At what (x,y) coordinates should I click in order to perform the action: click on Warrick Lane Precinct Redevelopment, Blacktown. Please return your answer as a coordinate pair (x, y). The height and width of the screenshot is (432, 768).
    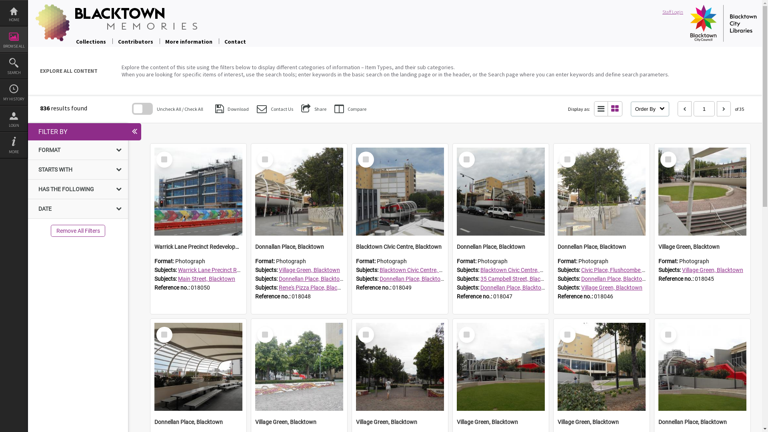
    Looking at the image, I should click on (198, 247).